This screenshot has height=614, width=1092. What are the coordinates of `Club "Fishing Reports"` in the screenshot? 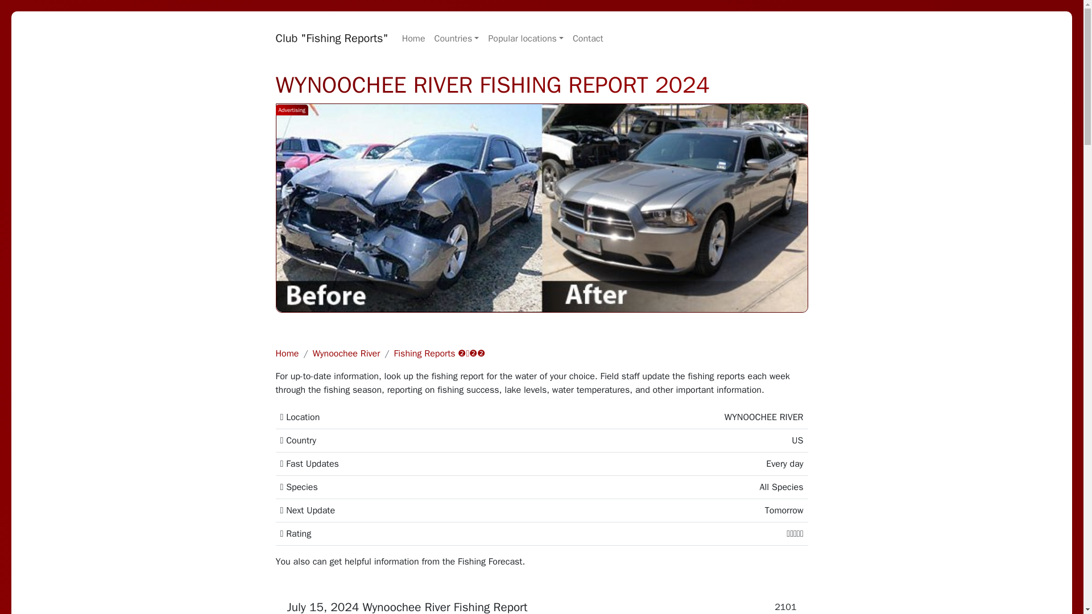 It's located at (331, 38).